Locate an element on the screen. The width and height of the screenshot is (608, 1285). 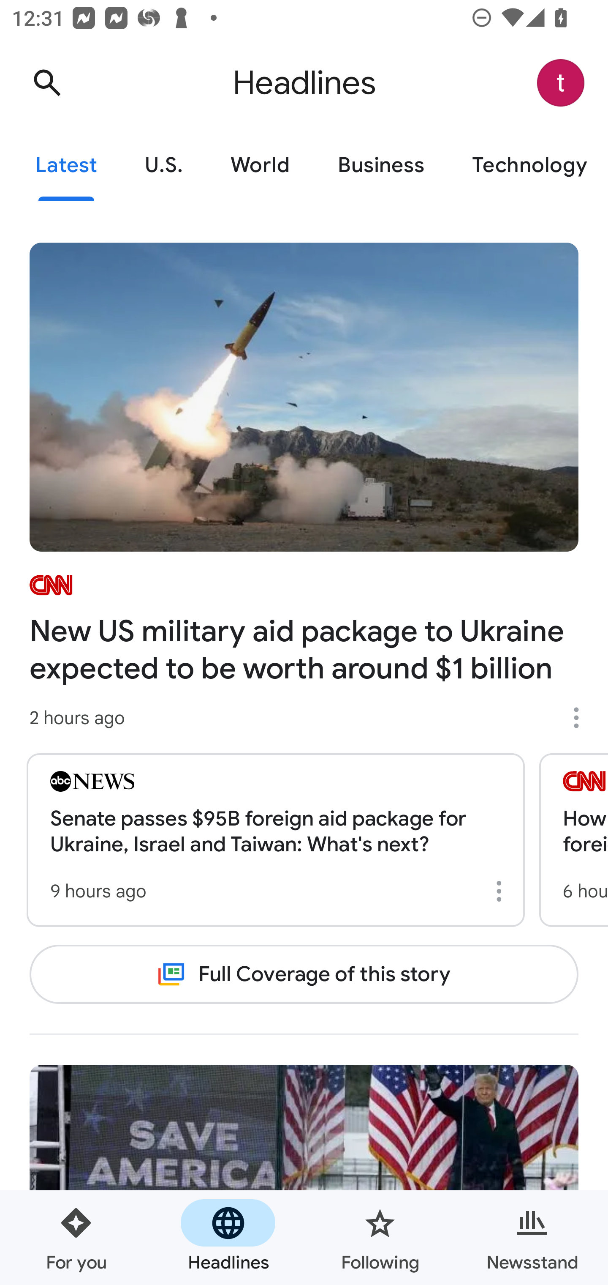
Following is located at coordinates (380, 1238).